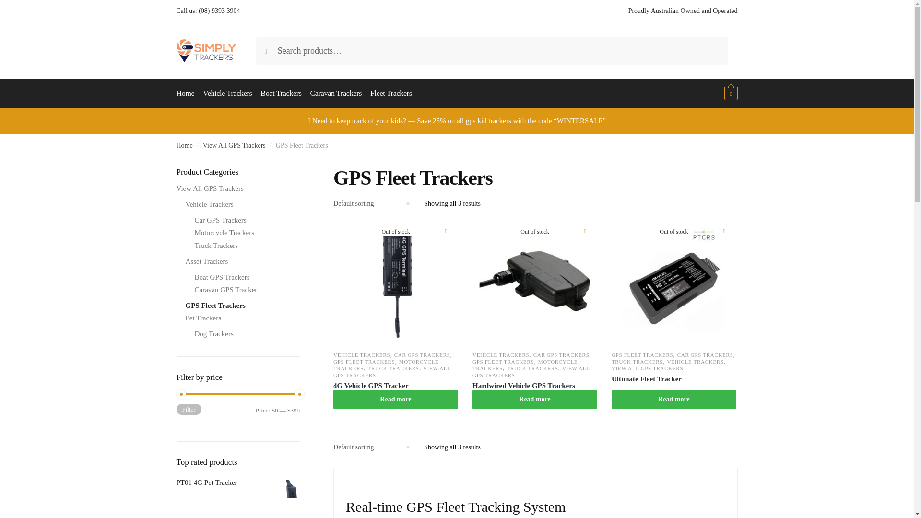  I want to click on CAR GPS TRACKERS, so click(561, 355).